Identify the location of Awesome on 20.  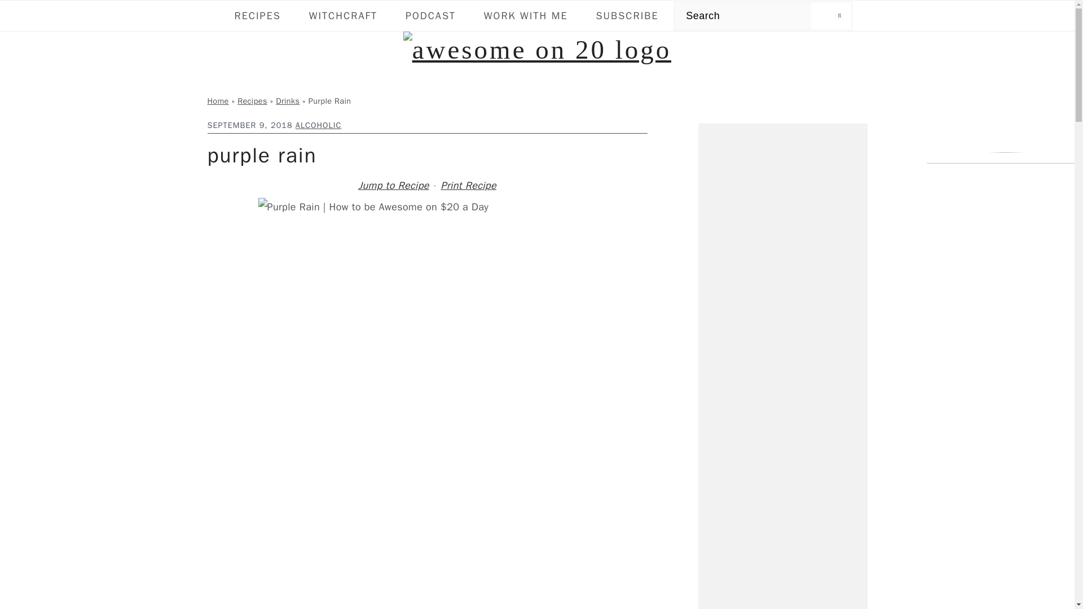
(537, 50).